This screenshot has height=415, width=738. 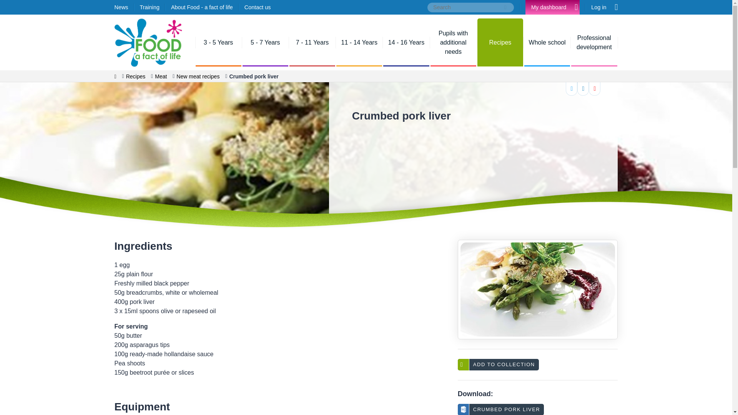 What do you see at coordinates (312, 42) in the screenshot?
I see `7 - 11 Years` at bounding box center [312, 42].